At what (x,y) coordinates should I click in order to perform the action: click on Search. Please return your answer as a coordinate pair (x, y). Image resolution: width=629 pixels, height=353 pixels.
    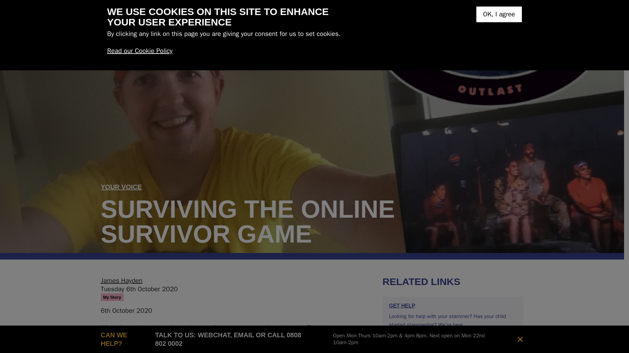
    Looking at the image, I should click on (518, 15).